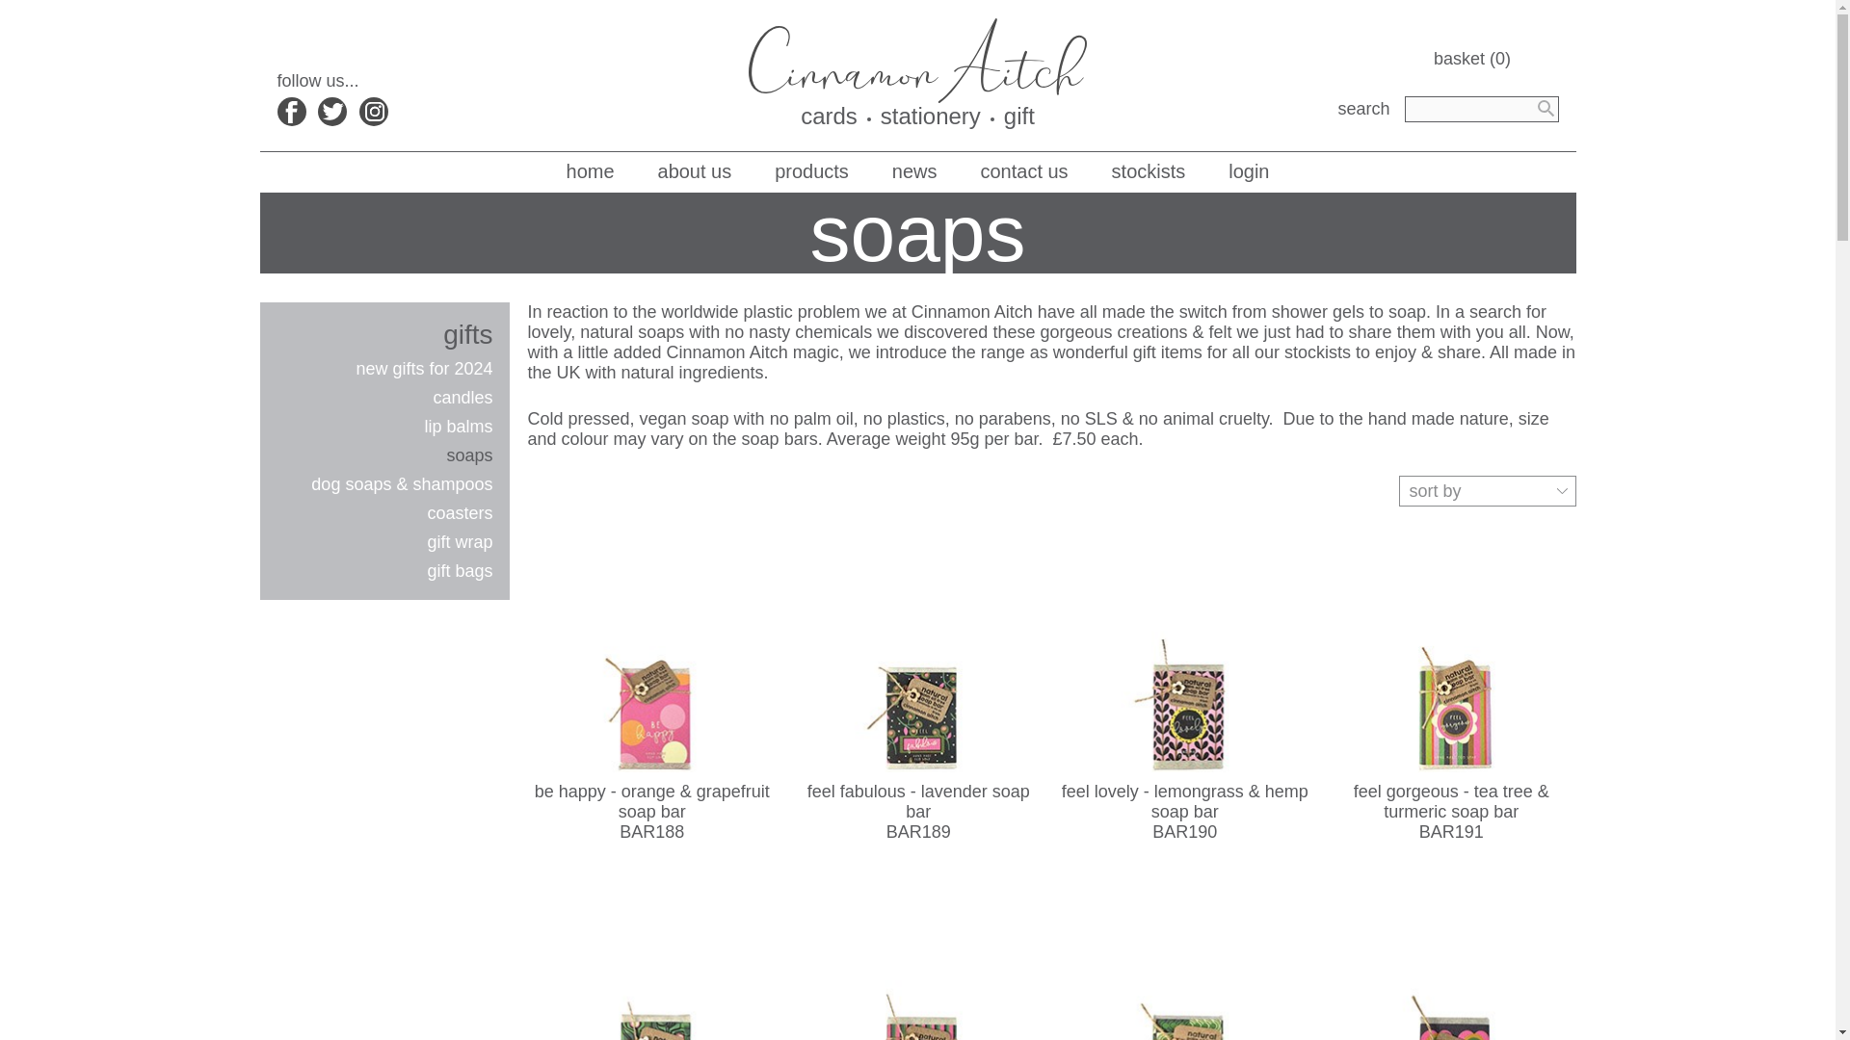 Image resolution: width=1850 pixels, height=1040 pixels. I want to click on home, so click(590, 171).